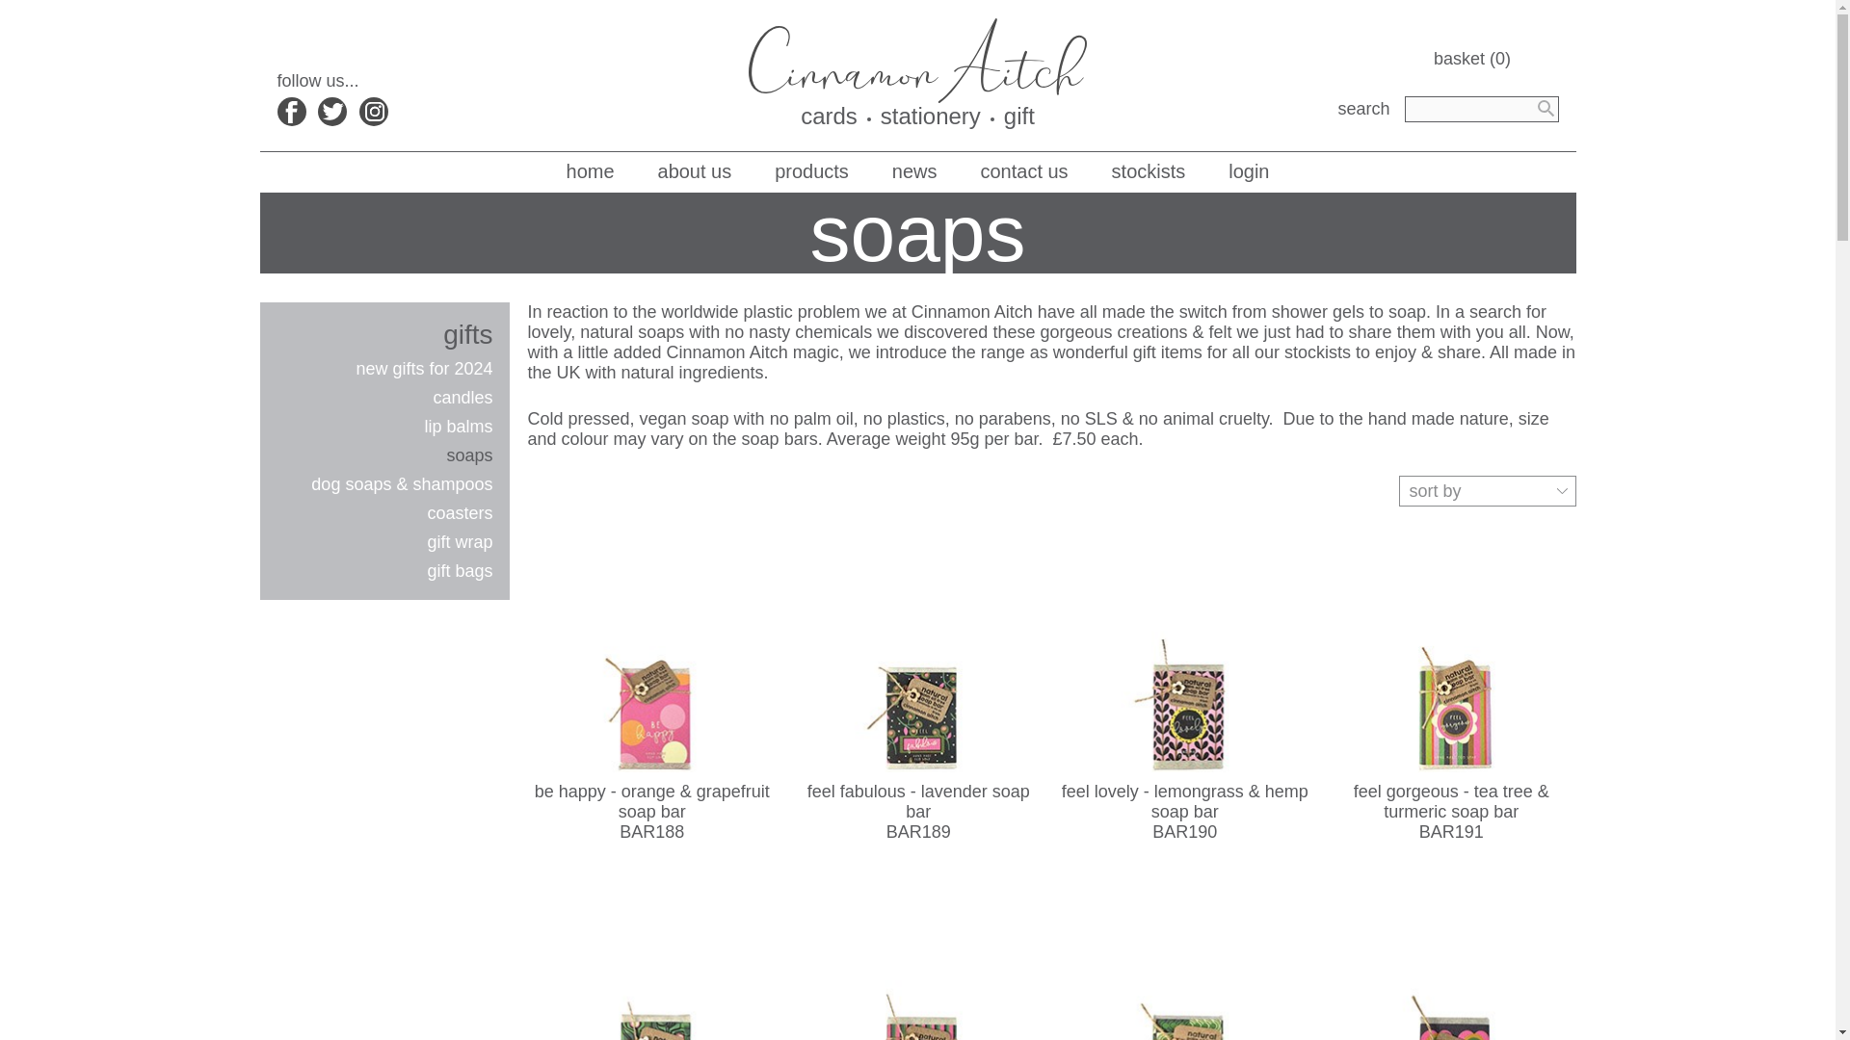 Image resolution: width=1850 pixels, height=1040 pixels. I want to click on home, so click(590, 171).